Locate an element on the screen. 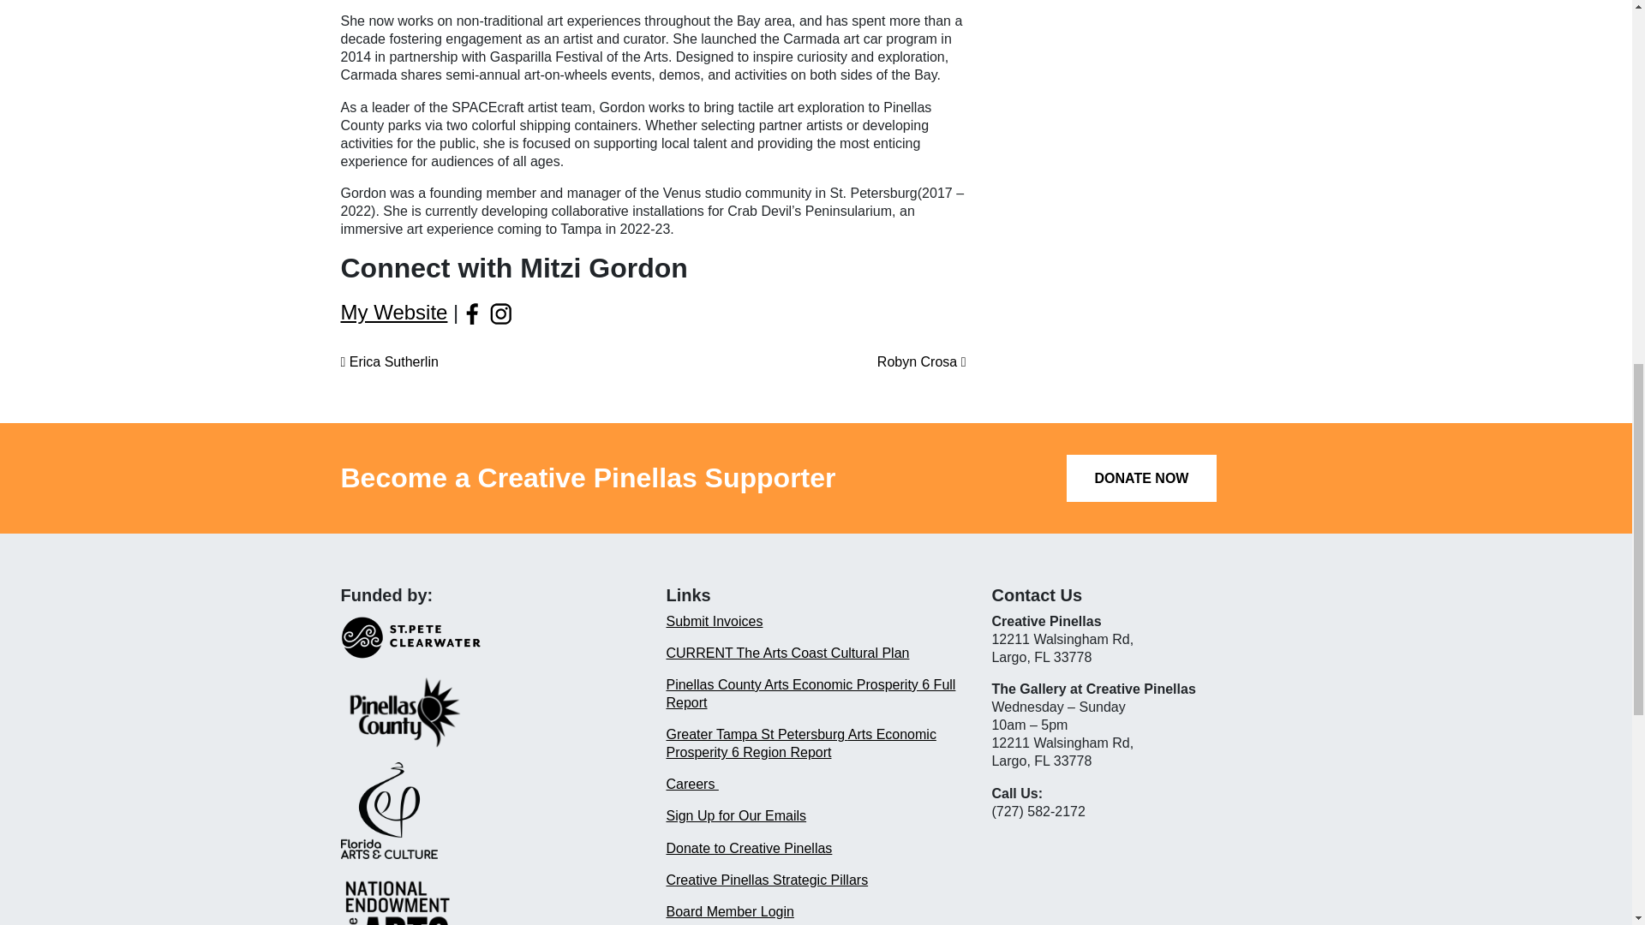 This screenshot has width=1645, height=925. Arts Economic Prosperity 6 Region Report is located at coordinates (800, 743).